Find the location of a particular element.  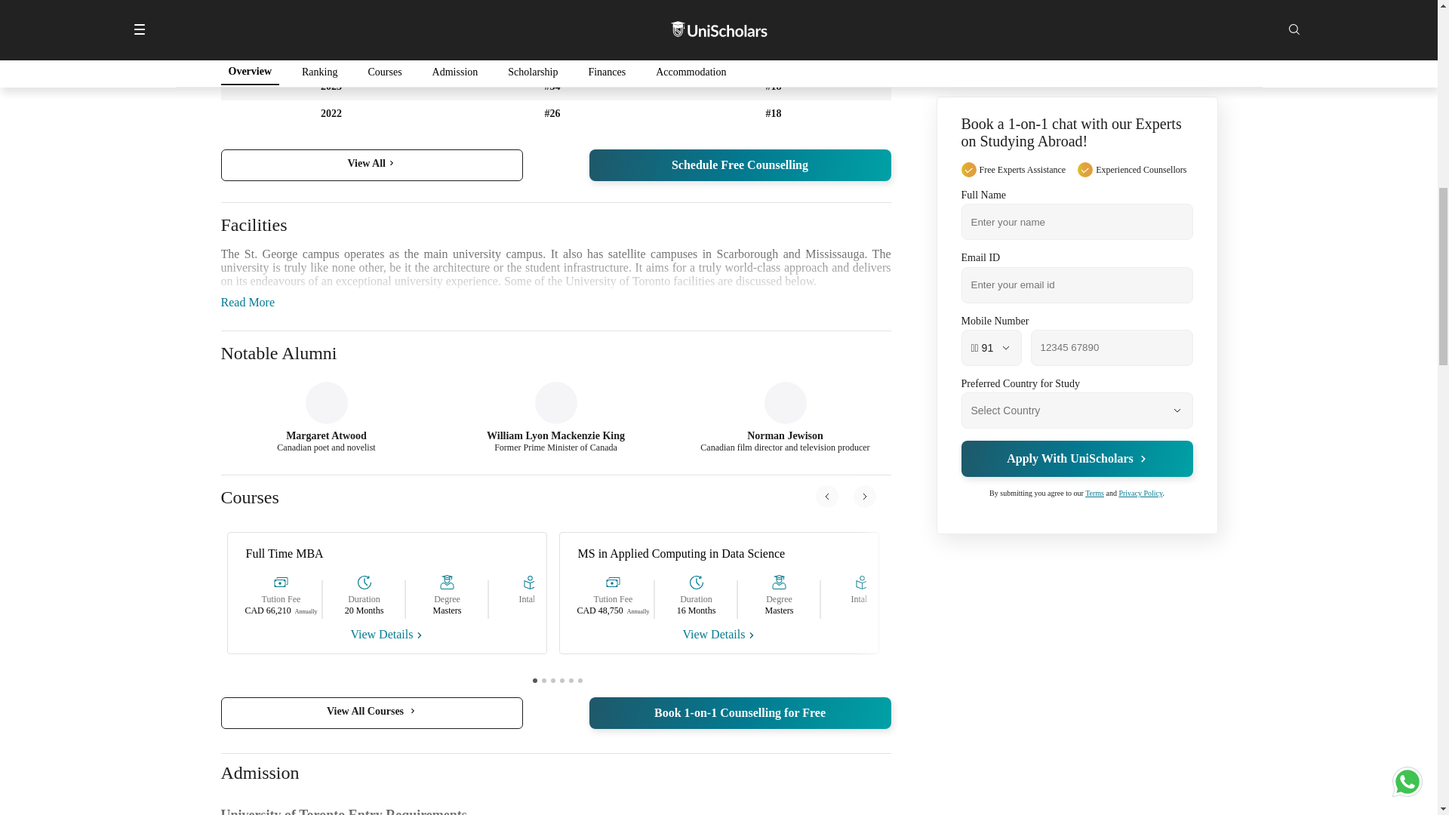

Go to previous slide is located at coordinates (826, 496).